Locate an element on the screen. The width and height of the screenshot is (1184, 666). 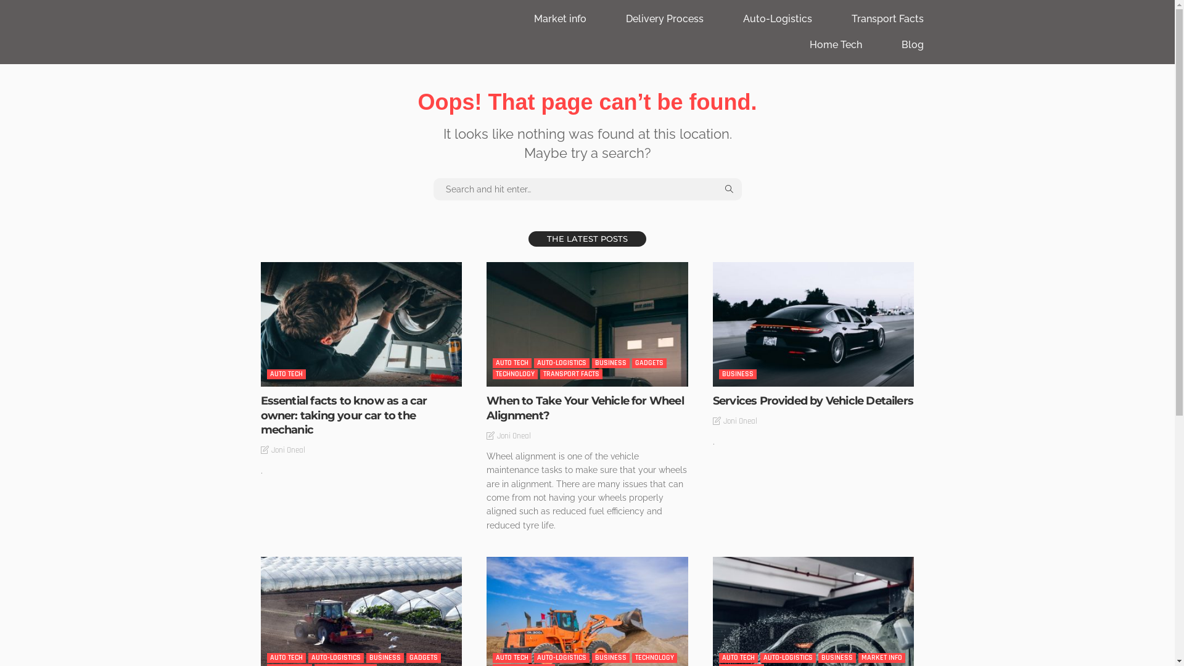
search for: is located at coordinates (587, 189).